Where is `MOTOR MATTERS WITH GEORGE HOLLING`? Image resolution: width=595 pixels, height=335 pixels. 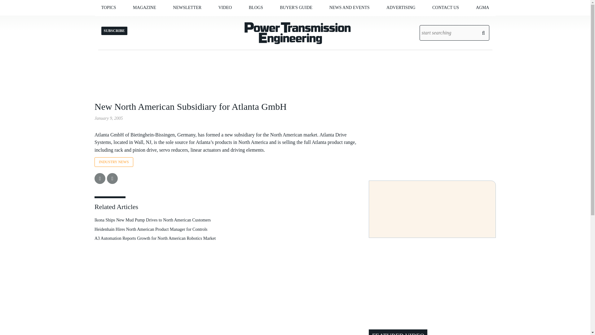
MOTOR MATTERS WITH GEORGE HOLLING is located at coordinates (284, 23).